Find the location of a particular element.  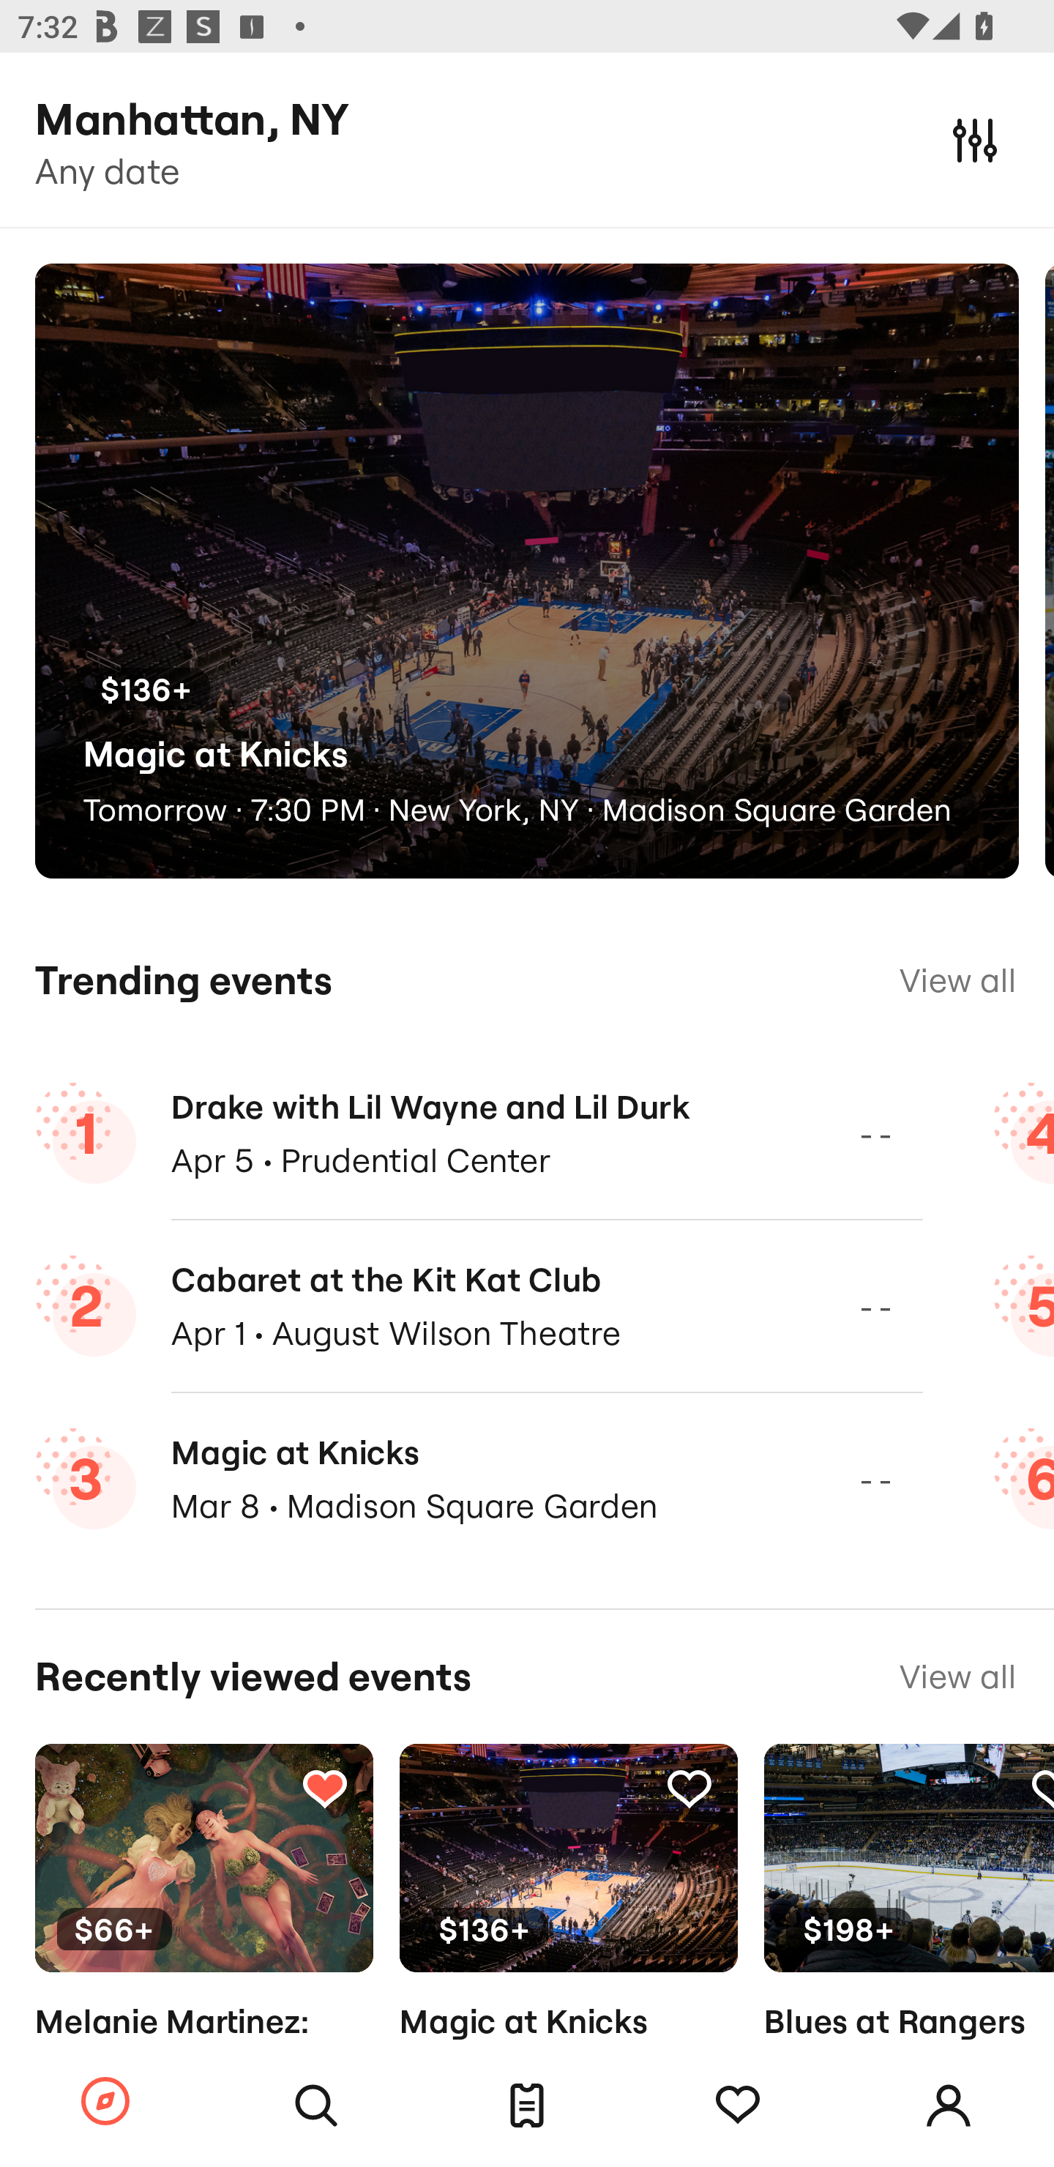

Tracking is located at coordinates (1041, 1788).